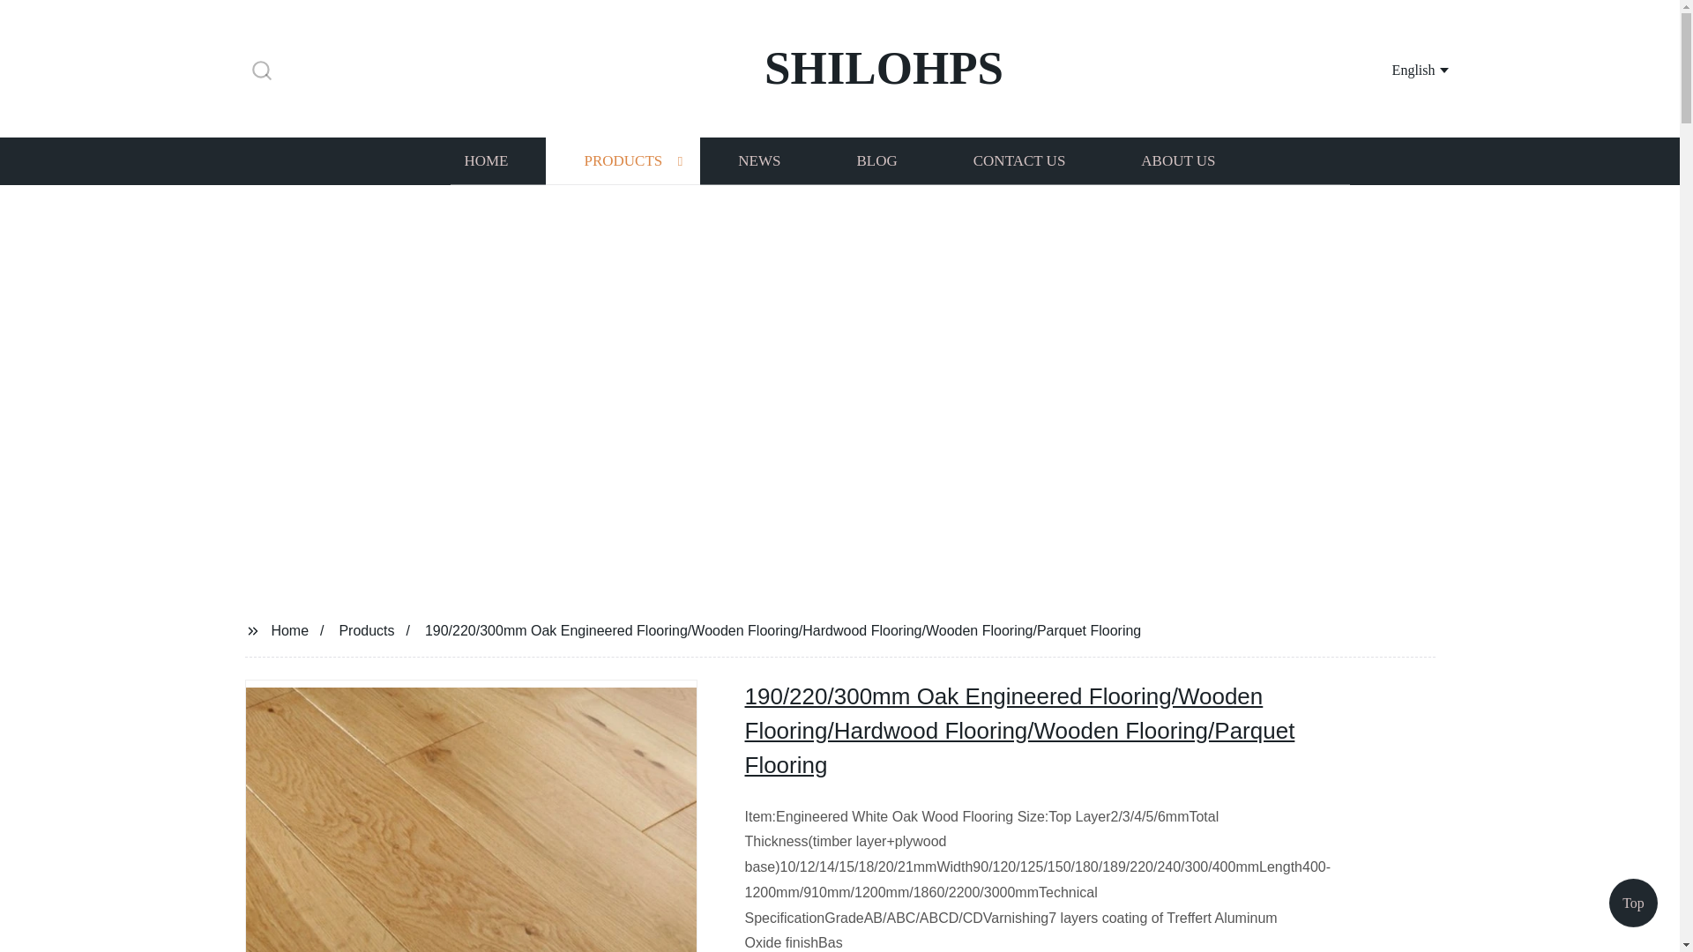 The width and height of the screenshot is (1693, 952). Describe the element at coordinates (1633, 906) in the screenshot. I see `Top` at that location.